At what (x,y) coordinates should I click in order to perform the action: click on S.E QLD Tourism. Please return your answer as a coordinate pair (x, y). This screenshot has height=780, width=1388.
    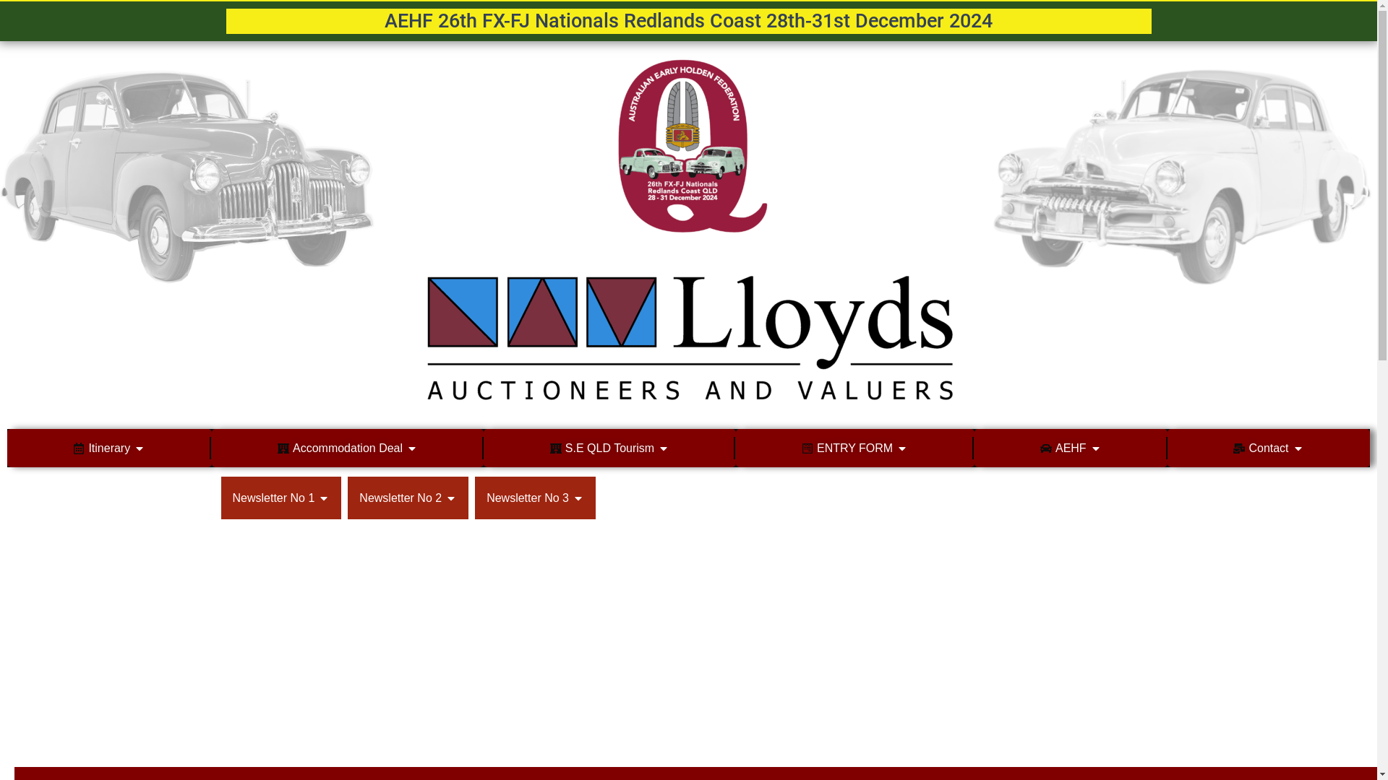
    Looking at the image, I should click on (610, 448).